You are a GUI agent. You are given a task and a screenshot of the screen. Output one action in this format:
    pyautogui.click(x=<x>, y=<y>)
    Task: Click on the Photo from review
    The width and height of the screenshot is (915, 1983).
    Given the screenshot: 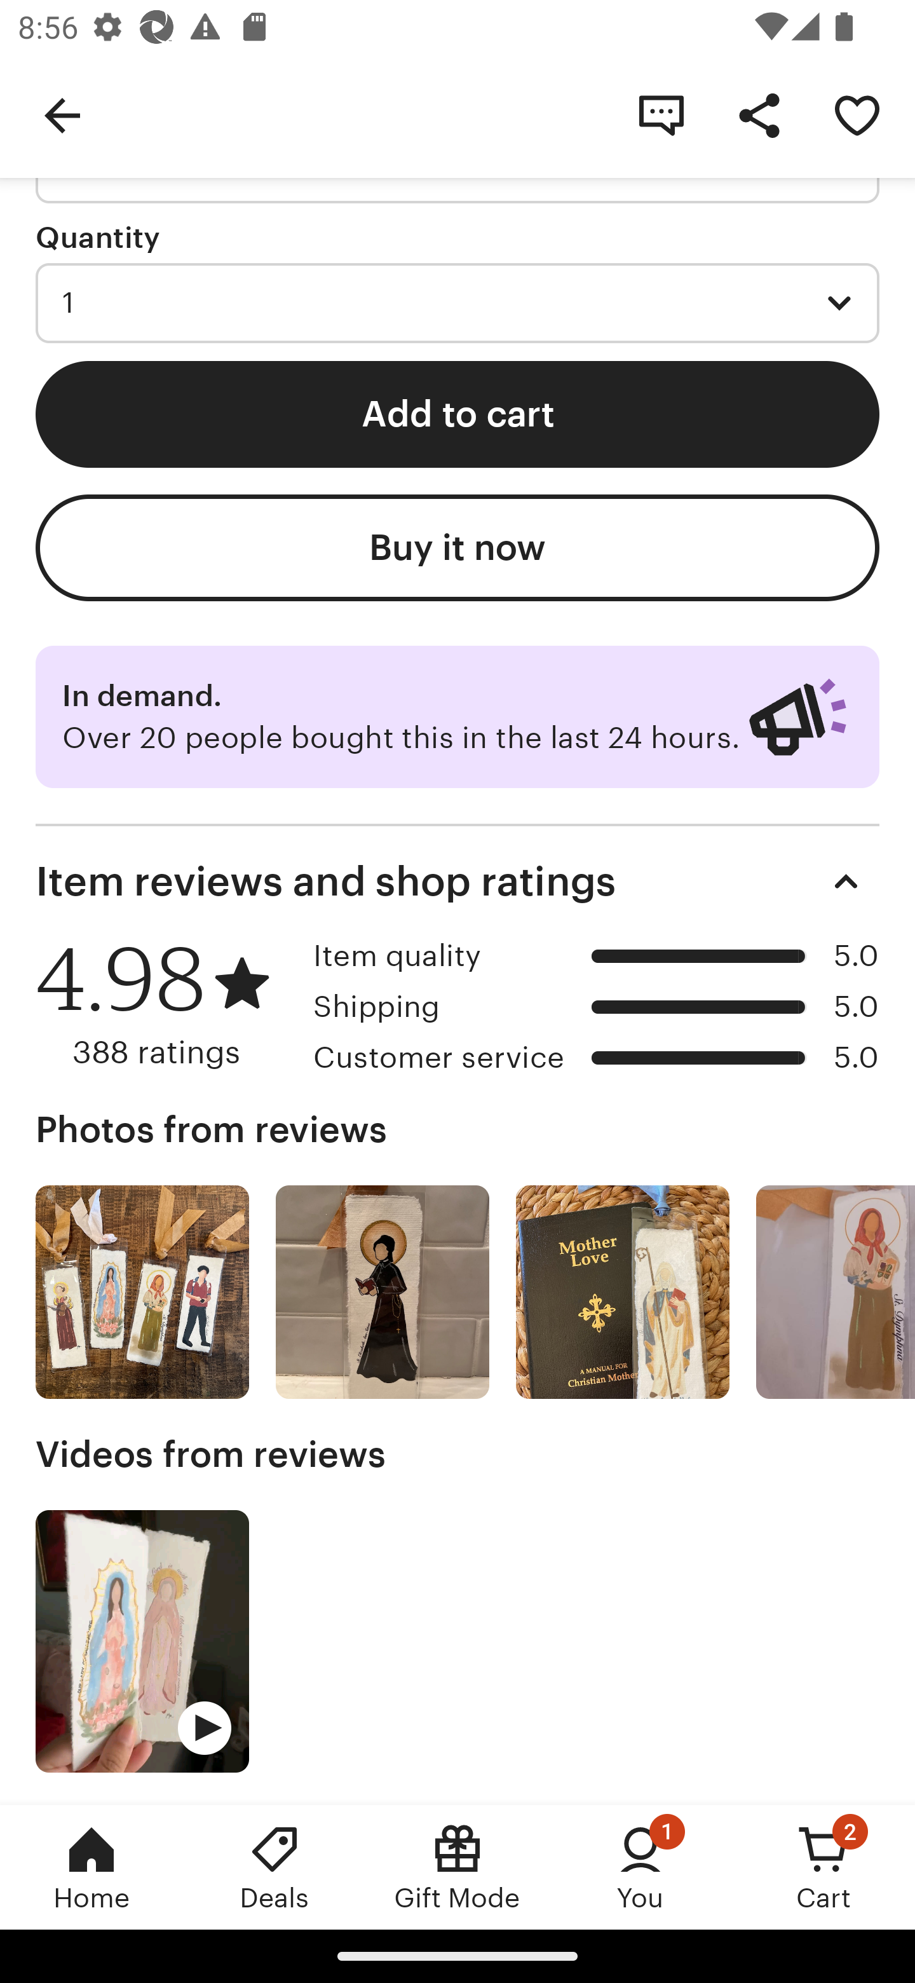 What is the action you would take?
    pyautogui.click(x=835, y=1291)
    